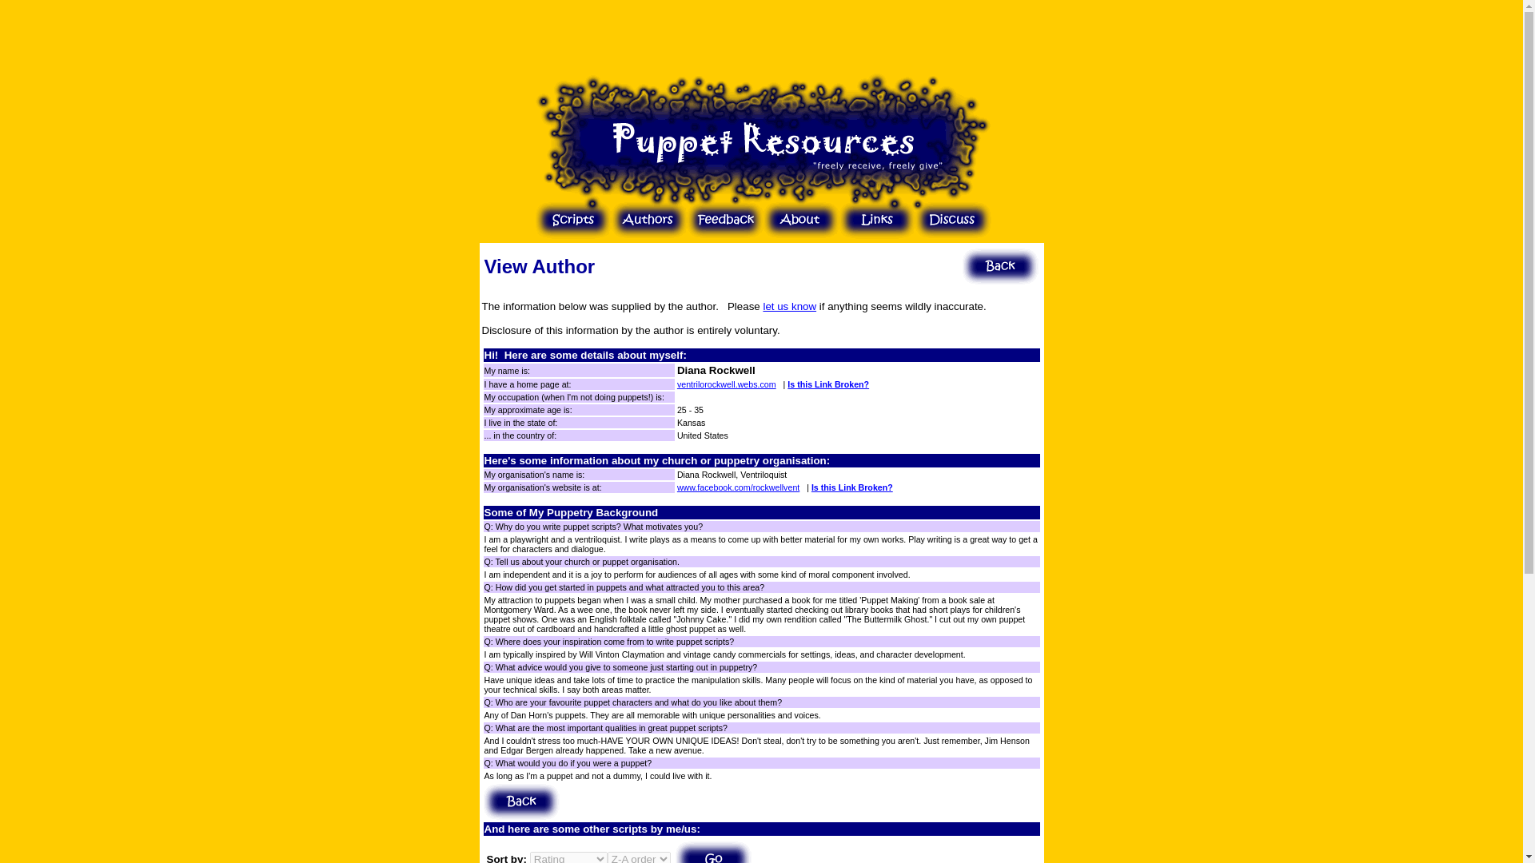 This screenshot has width=1535, height=863. Describe the element at coordinates (827, 384) in the screenshot. I see `Is this Link Broken?` at that location.